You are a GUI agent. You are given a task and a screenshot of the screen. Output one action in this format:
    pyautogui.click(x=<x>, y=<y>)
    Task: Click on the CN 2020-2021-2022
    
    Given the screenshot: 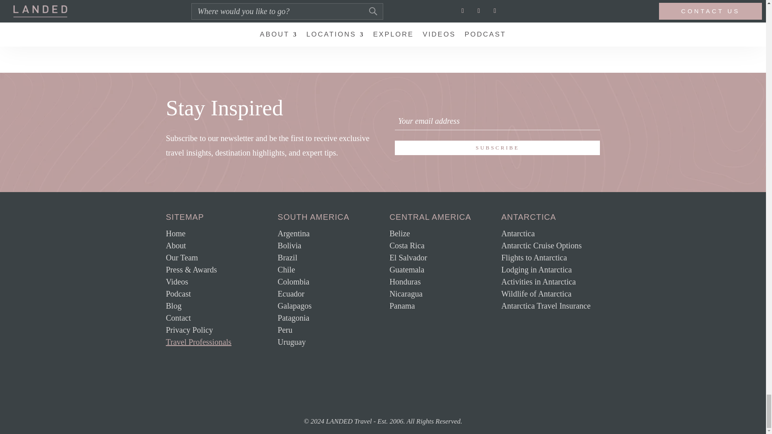 What is the action you would take?
    pyautogui.click(x=344, y=375)
    